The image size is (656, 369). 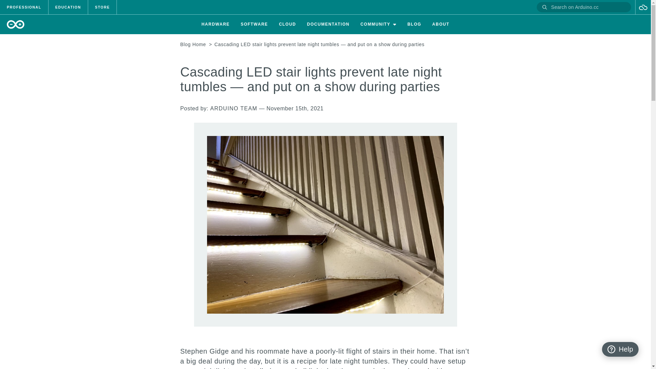 What do you see at coordinates (414, 24) in the screenshot?
I see `Blog` at bounding box center [414, 24].